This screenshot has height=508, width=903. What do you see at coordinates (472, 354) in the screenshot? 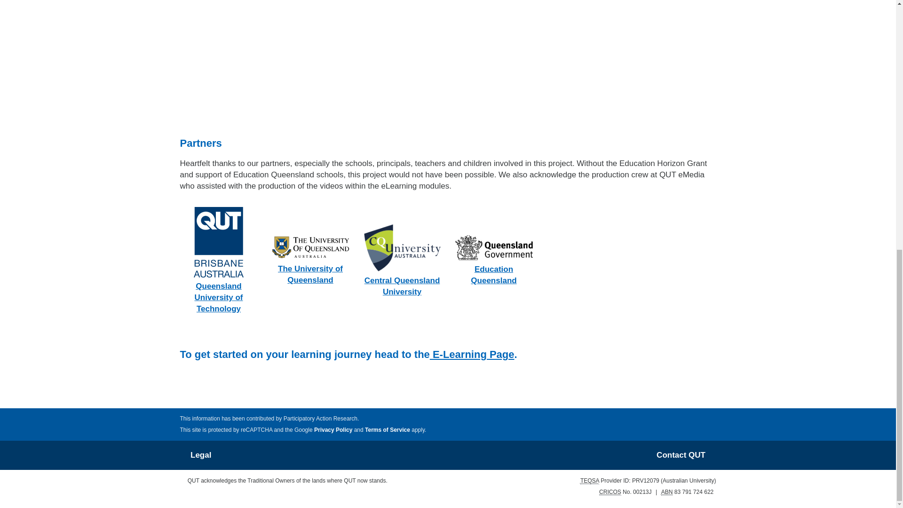
I see `E-Learning Page` at bounding box center [472, 354].